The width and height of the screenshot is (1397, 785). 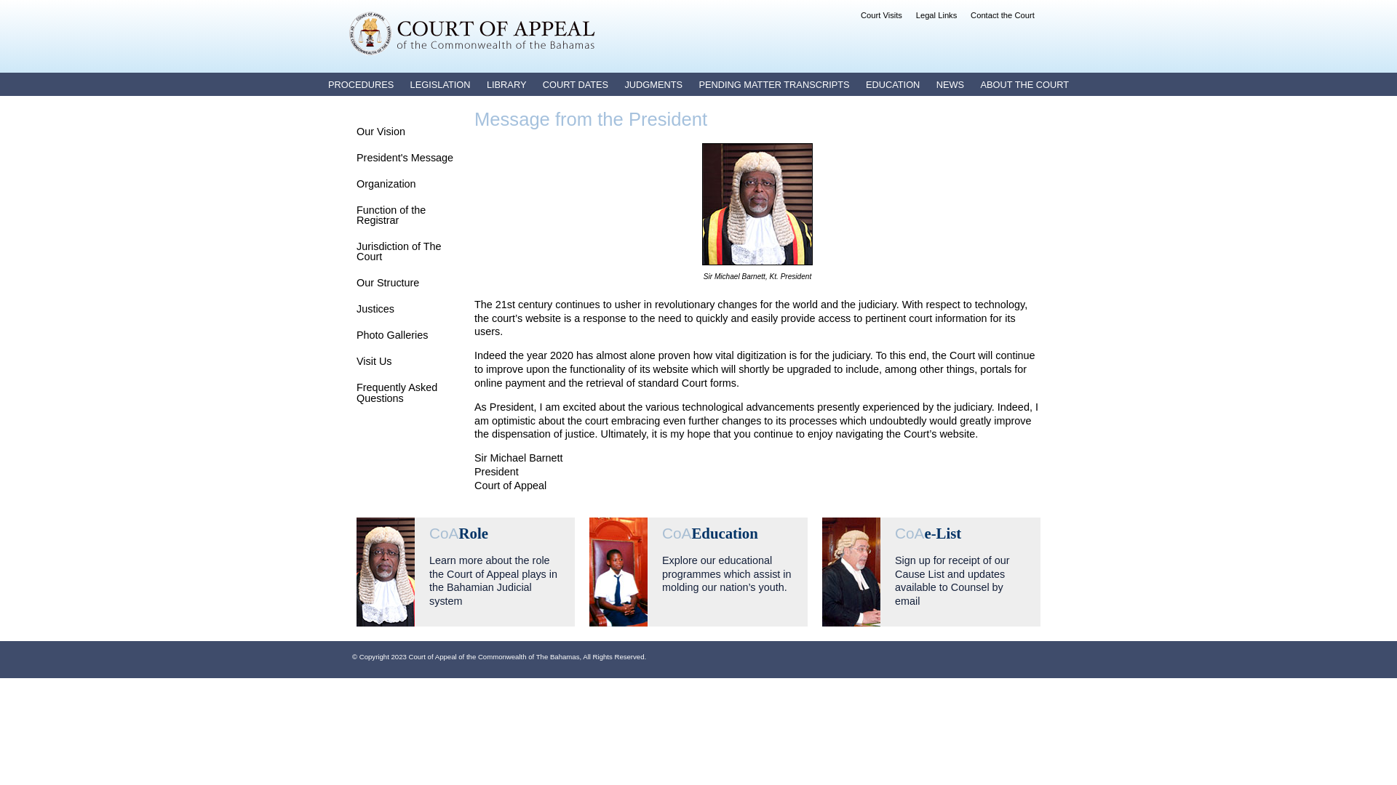 I want to click on PROCEDURES, so click(x=361, y=84).